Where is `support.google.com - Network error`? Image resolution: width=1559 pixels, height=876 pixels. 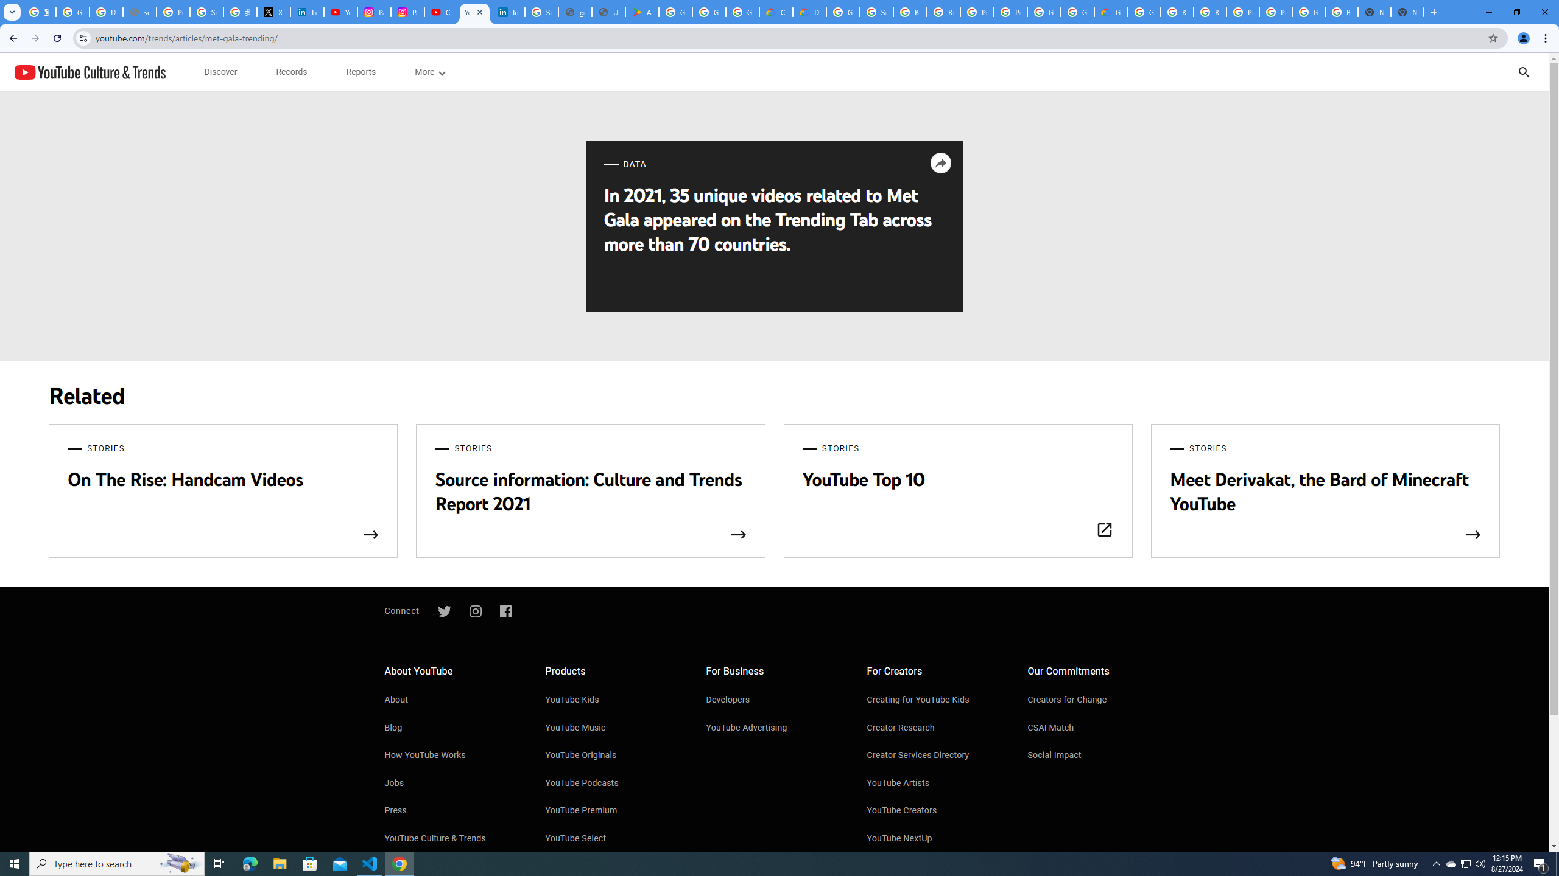
support.google.com - Network error is located at coordinates (139, 12).